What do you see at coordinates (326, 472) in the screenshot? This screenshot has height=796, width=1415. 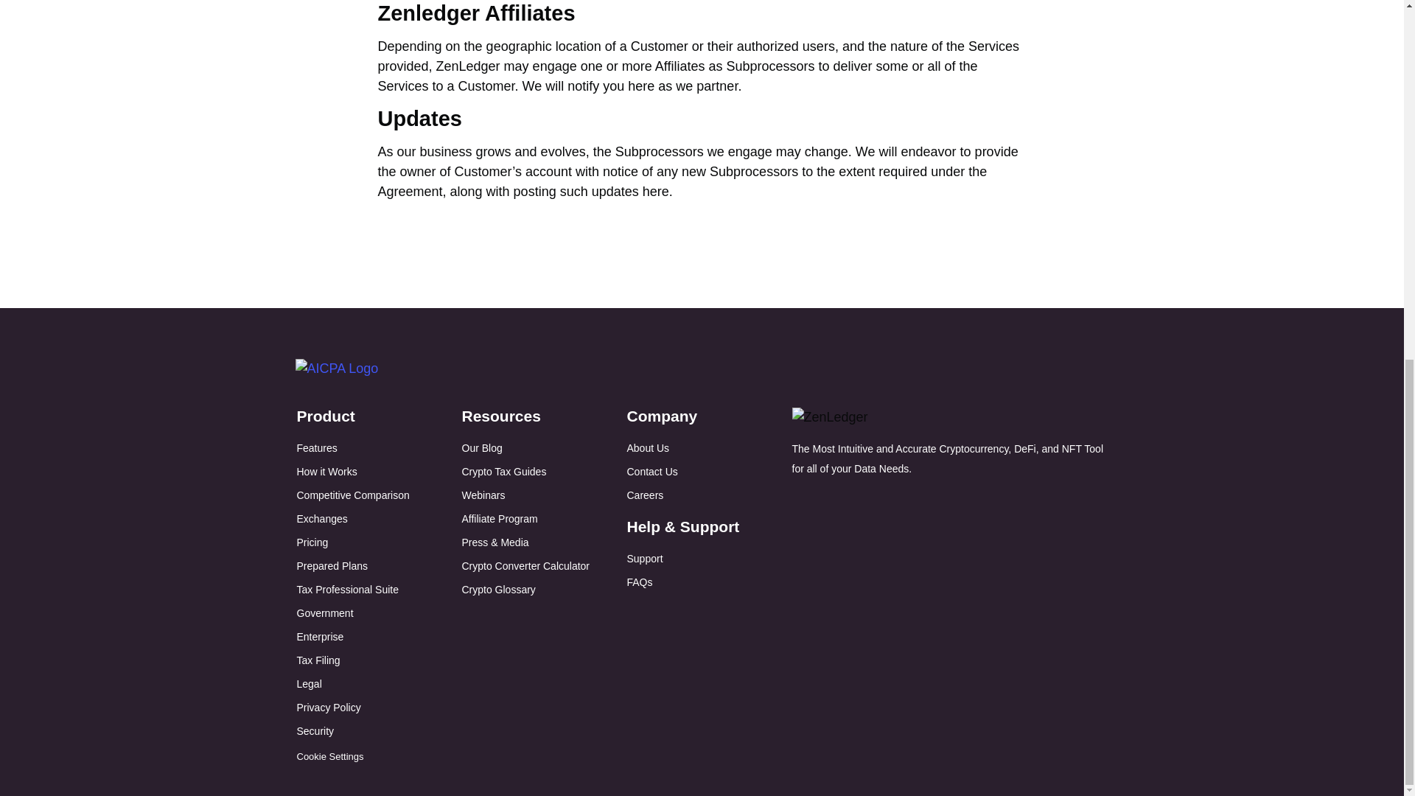 I see `How it Works` at bounding box center [326, 472].